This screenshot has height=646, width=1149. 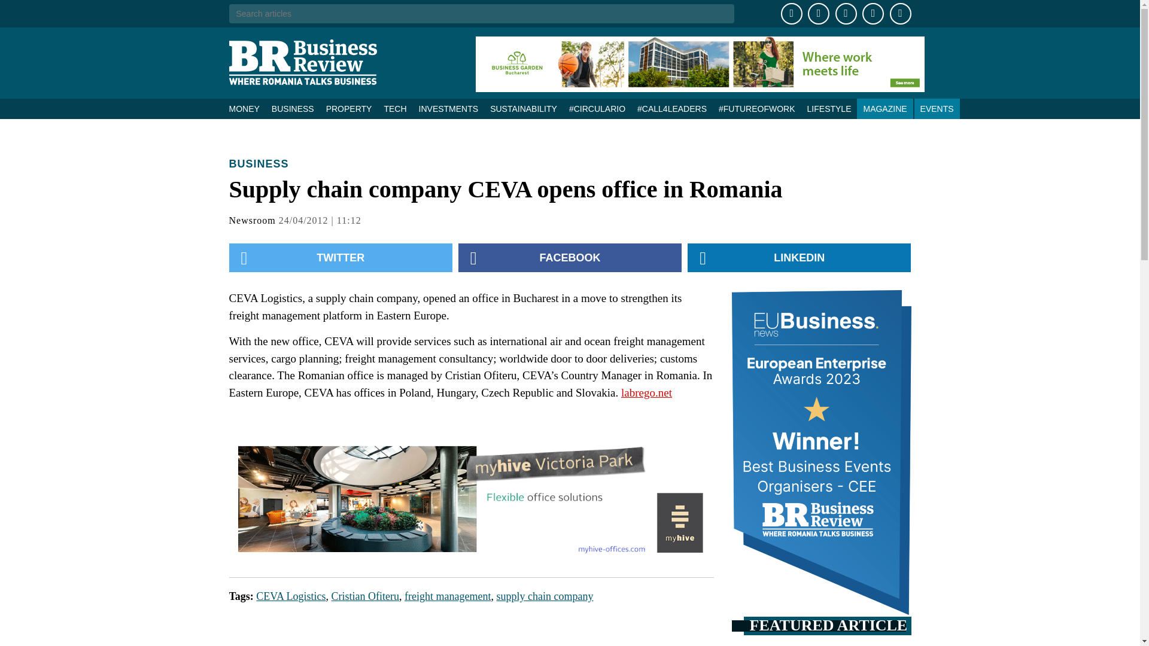 I want to click on SUSTAINABILITY, so click(x=523, y=109).